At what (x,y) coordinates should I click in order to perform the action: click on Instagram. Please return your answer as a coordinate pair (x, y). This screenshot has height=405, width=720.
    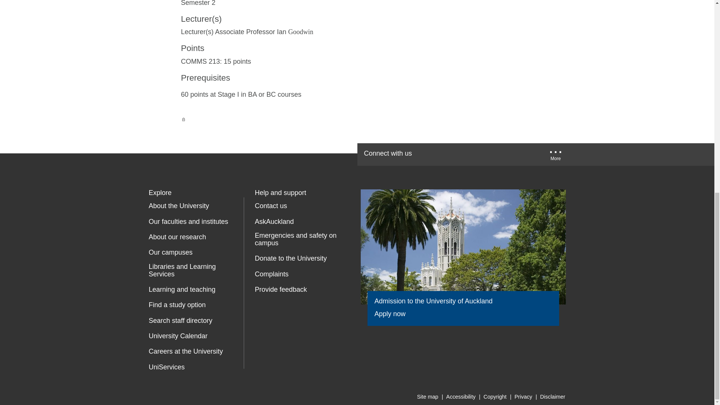
    Looking at the image, I should click on (529, 154).